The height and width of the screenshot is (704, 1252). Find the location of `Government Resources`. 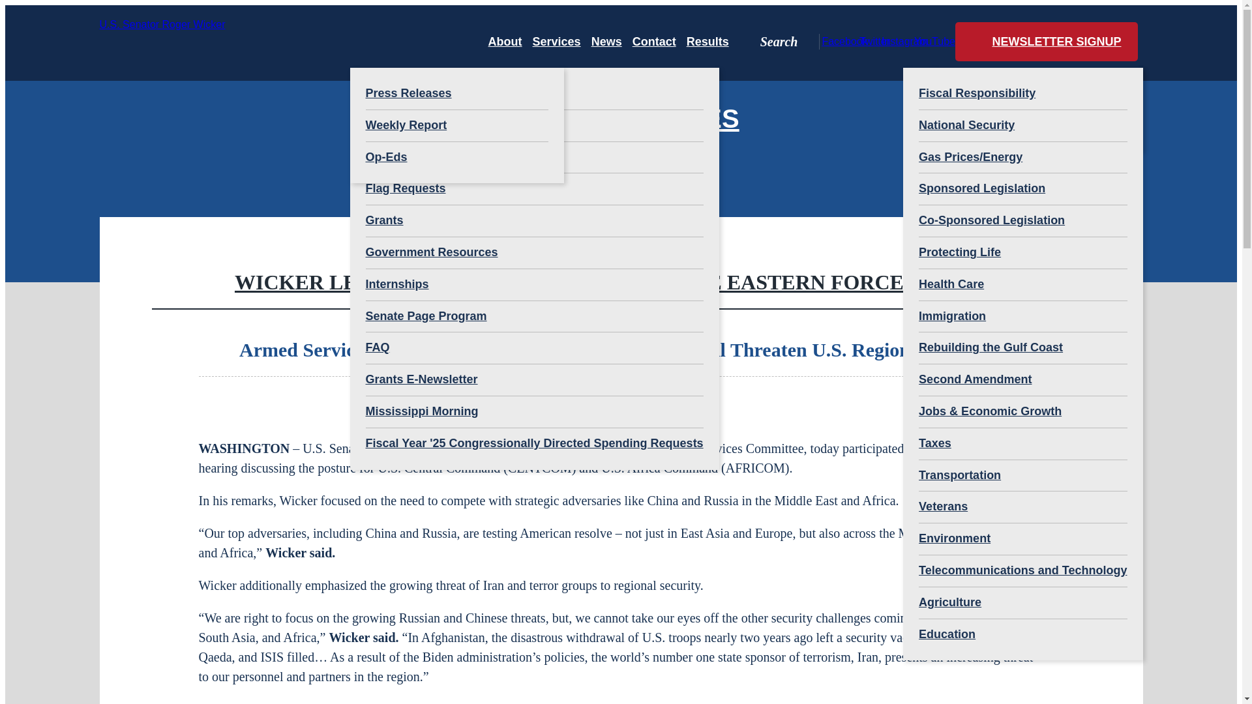

Government Resources is located at coordinates (533, 252).